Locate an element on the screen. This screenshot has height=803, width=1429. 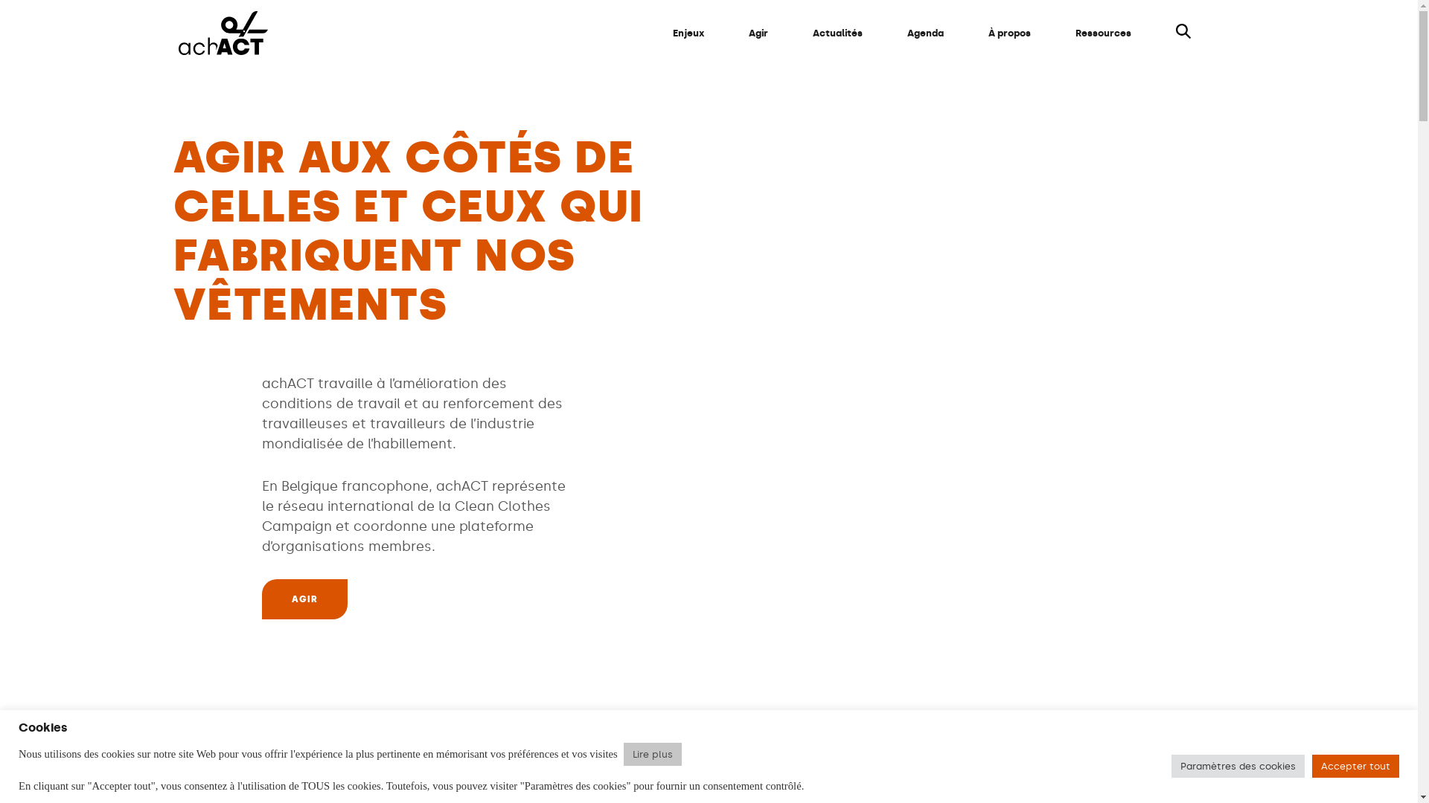
Lire plus is located at coordinates (653, 754).